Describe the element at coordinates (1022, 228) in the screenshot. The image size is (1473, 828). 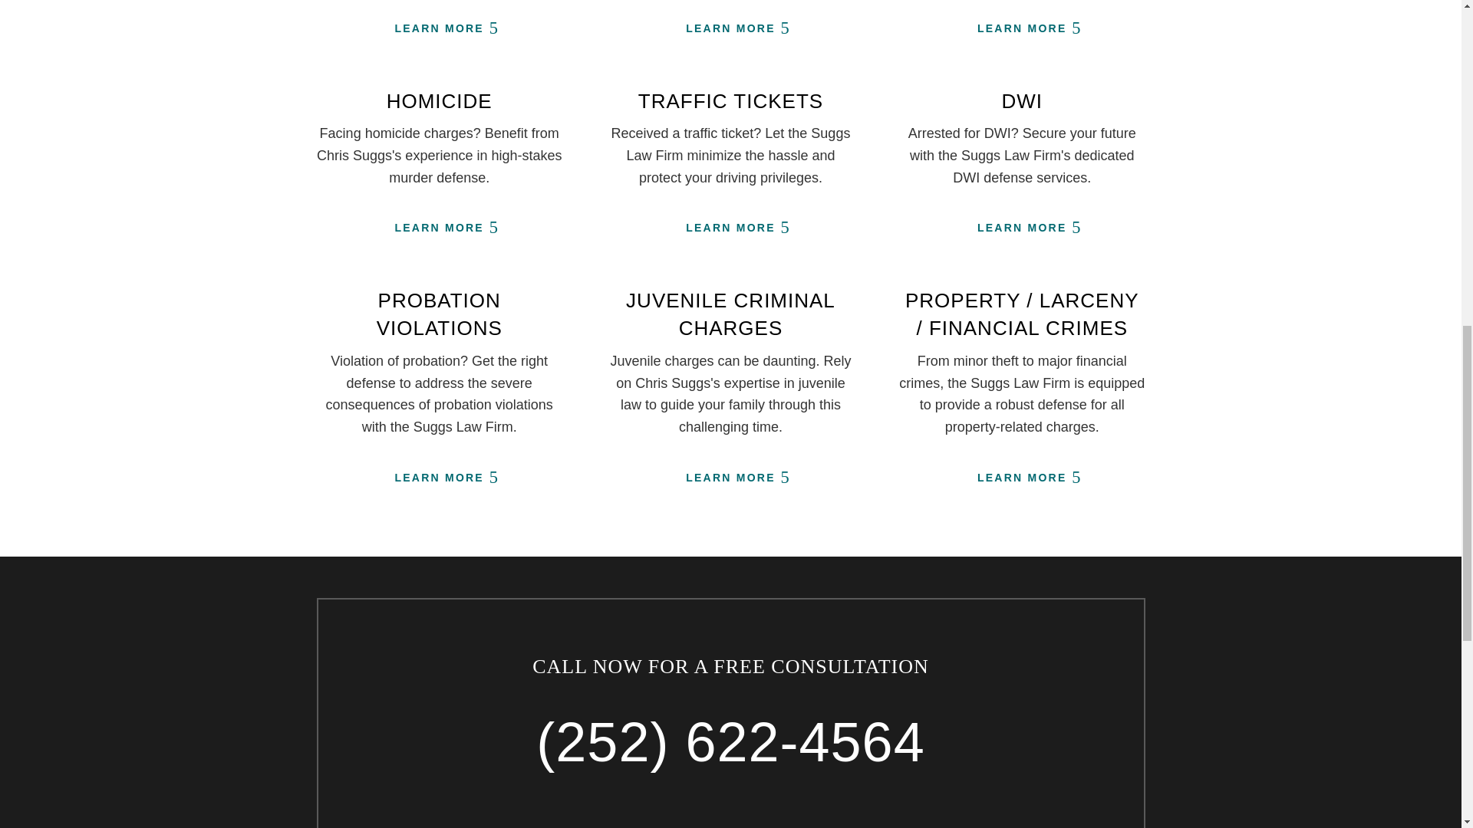
I see `LEARN MORE` at that location.